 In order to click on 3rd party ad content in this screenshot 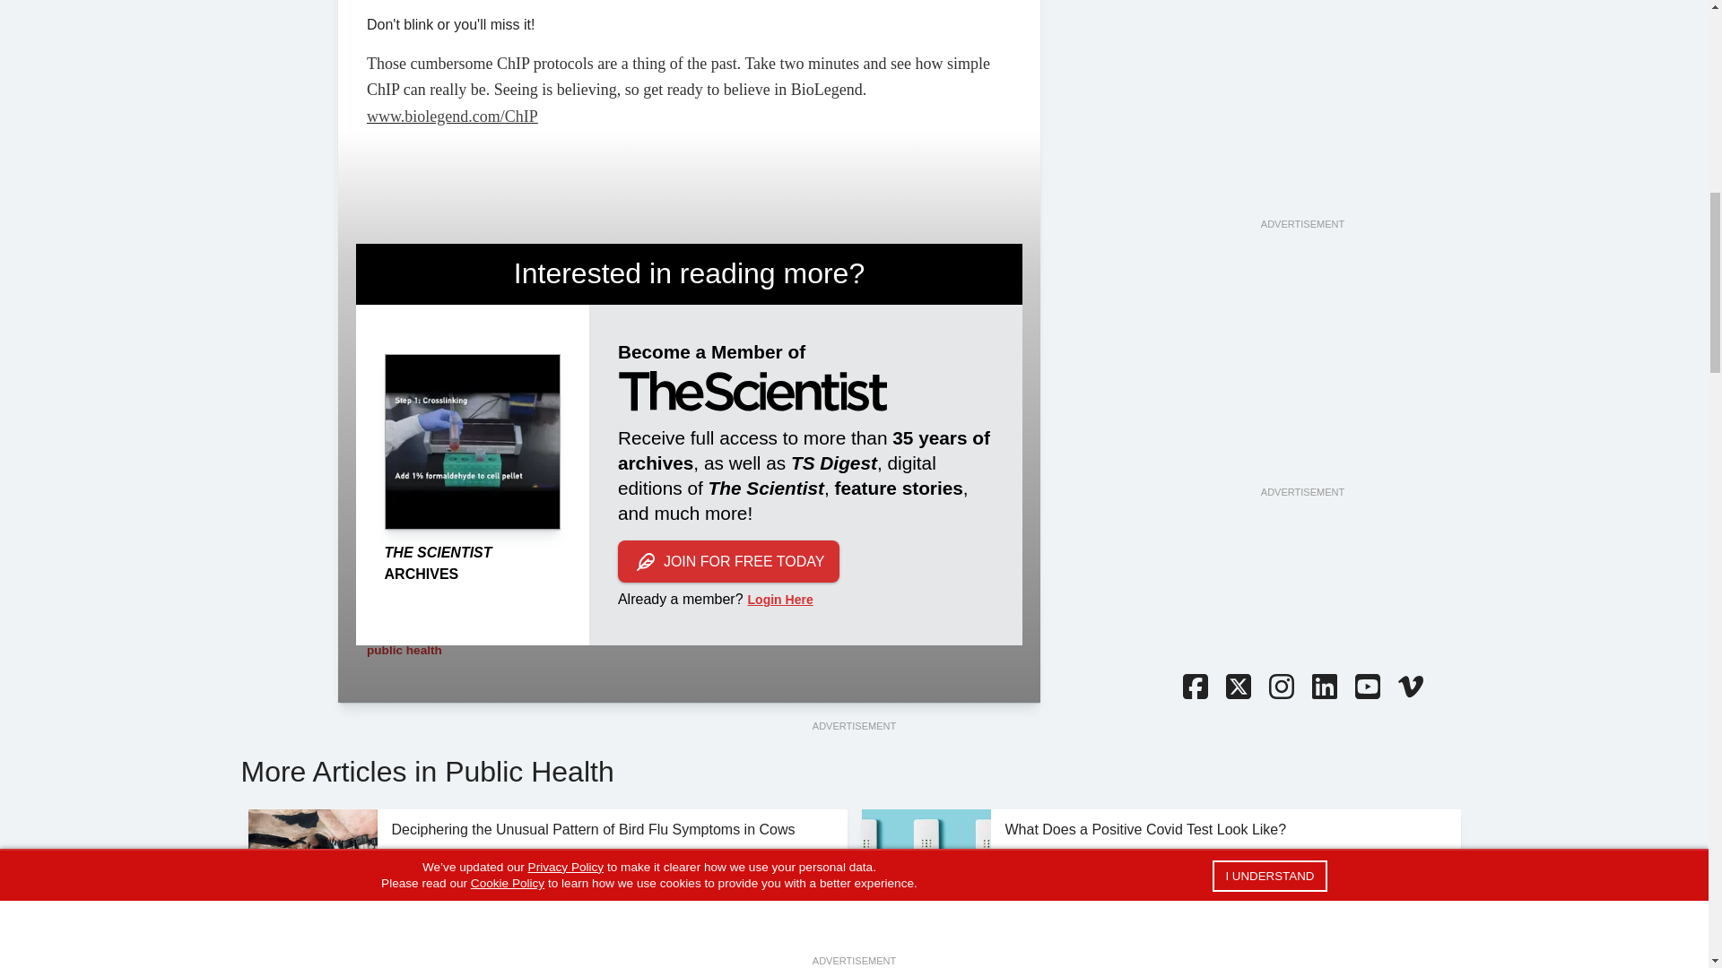, I will do `click(1301, 34)`.